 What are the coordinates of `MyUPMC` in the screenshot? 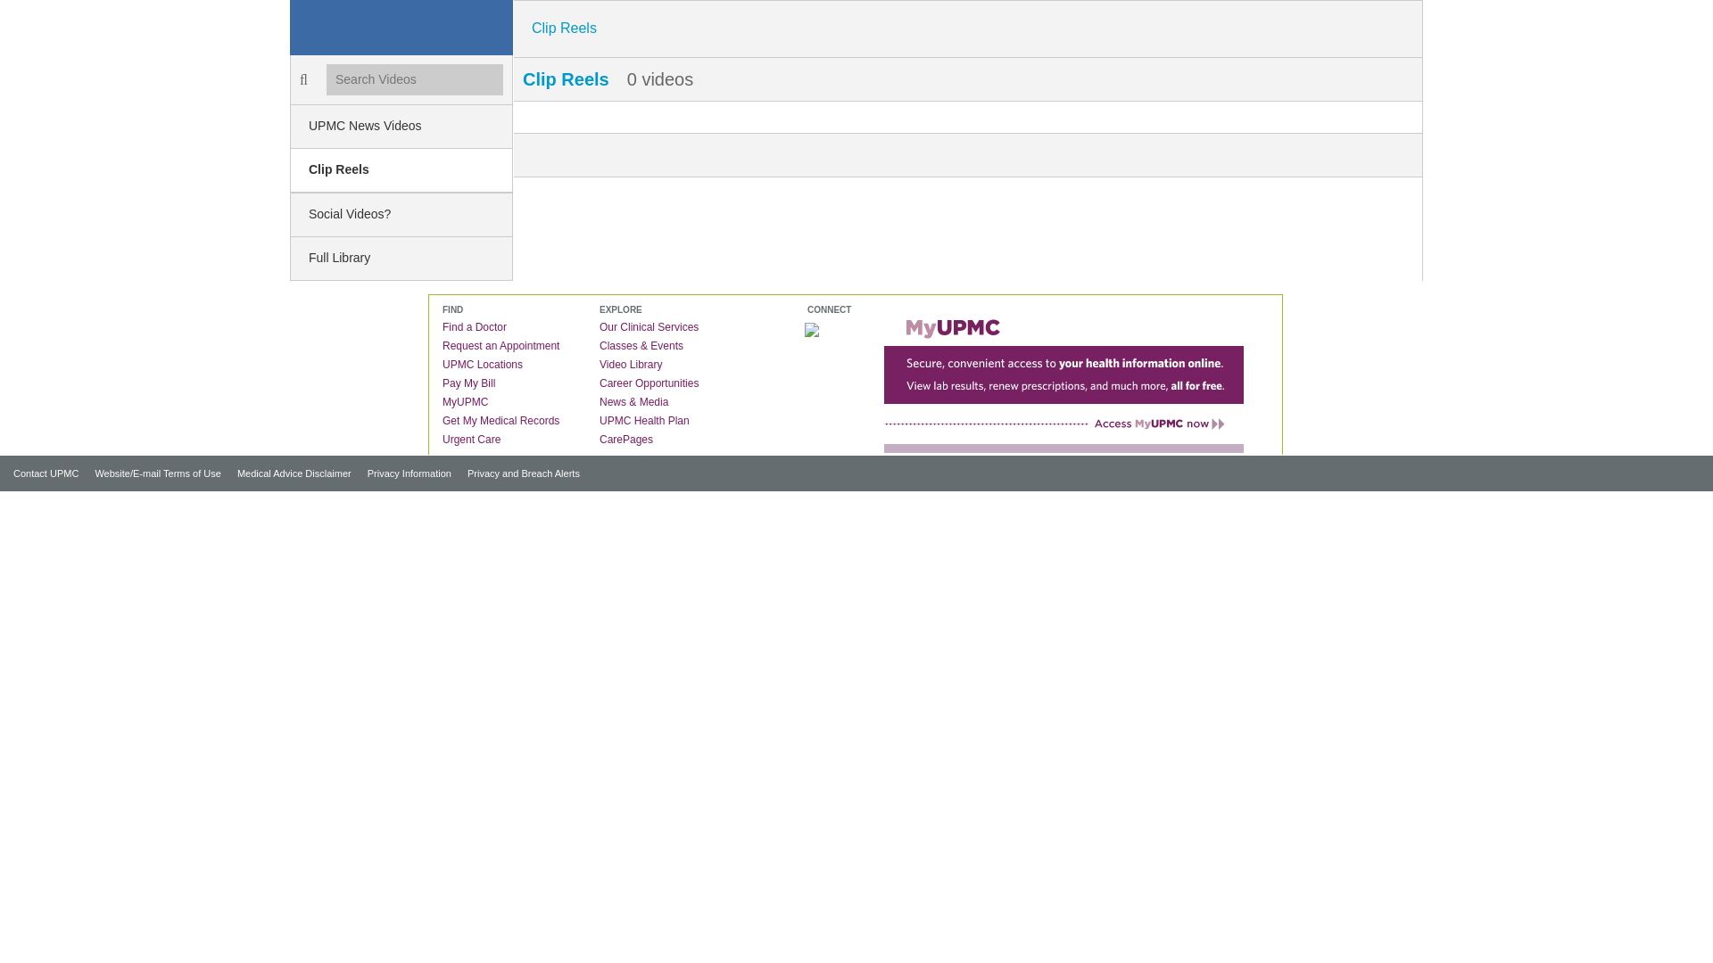 It's located at (469, 401).